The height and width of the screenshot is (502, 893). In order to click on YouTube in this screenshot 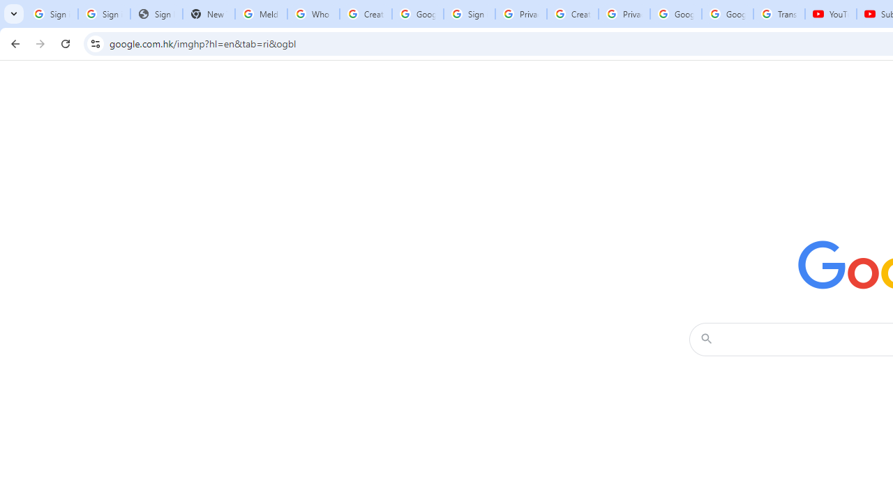, I will do `click(830, 14)`.